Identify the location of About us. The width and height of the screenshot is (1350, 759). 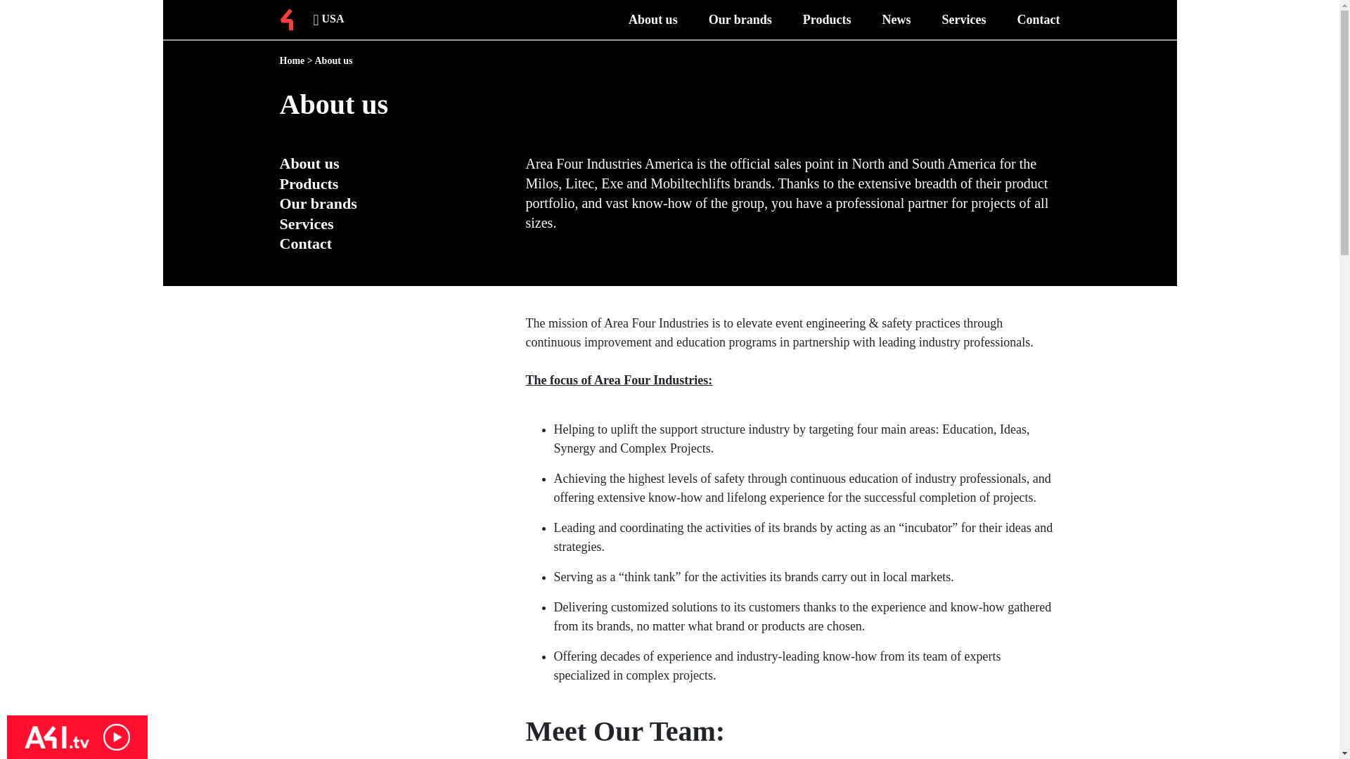
(652, 20).